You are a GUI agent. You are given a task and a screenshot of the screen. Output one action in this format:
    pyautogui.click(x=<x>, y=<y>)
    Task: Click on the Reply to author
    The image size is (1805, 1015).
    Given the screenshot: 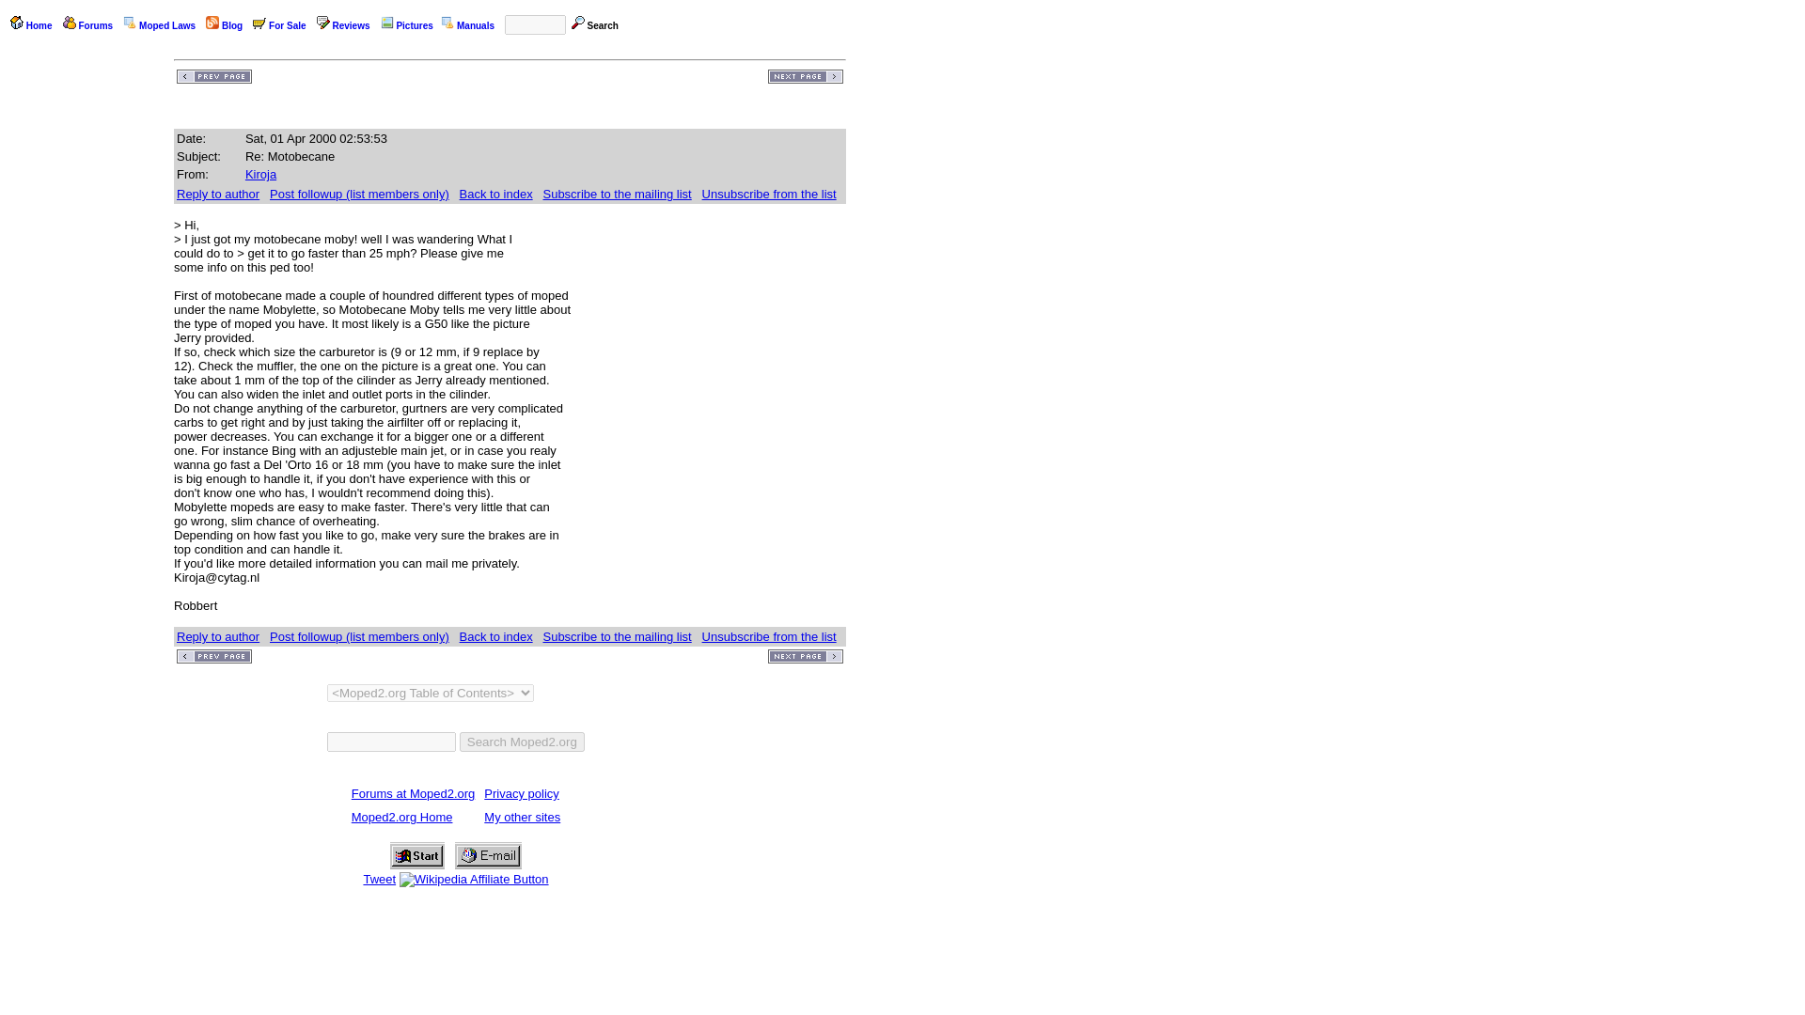 What is the action you would take?
    pyautogui.click(x=218, y=635)
    